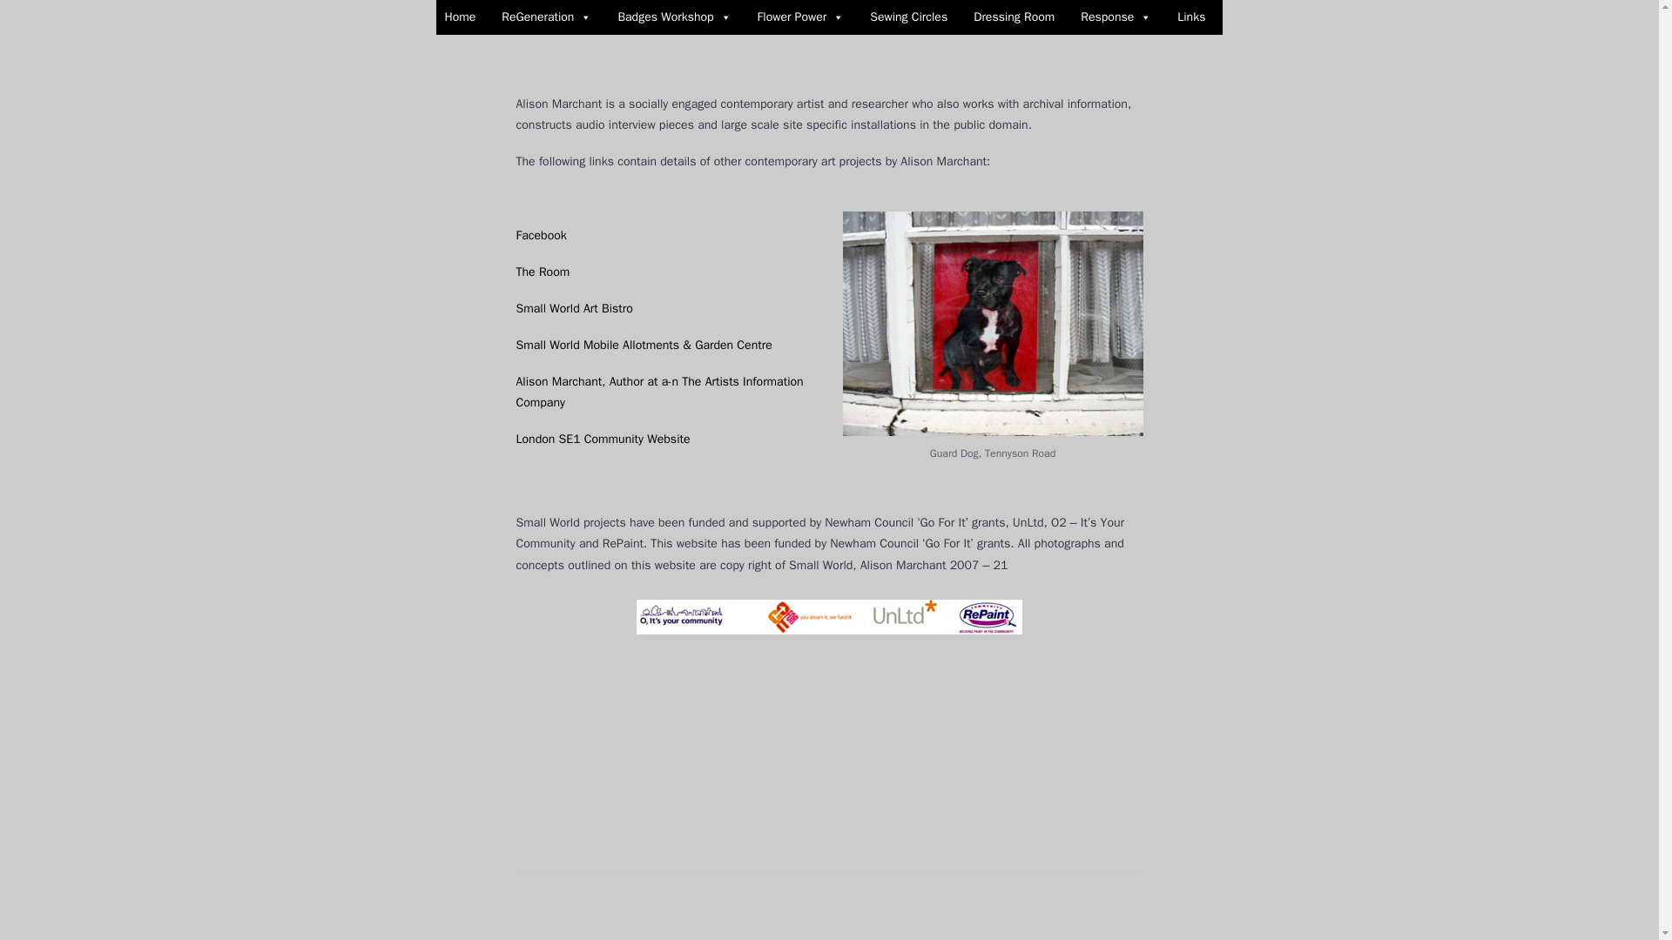 The width and height of the screenshot is (1672, 940). What do you see at coordinates (1014, 17) in the screenshot?
I see `Dressing Room` at bounding box center [1014, 17].